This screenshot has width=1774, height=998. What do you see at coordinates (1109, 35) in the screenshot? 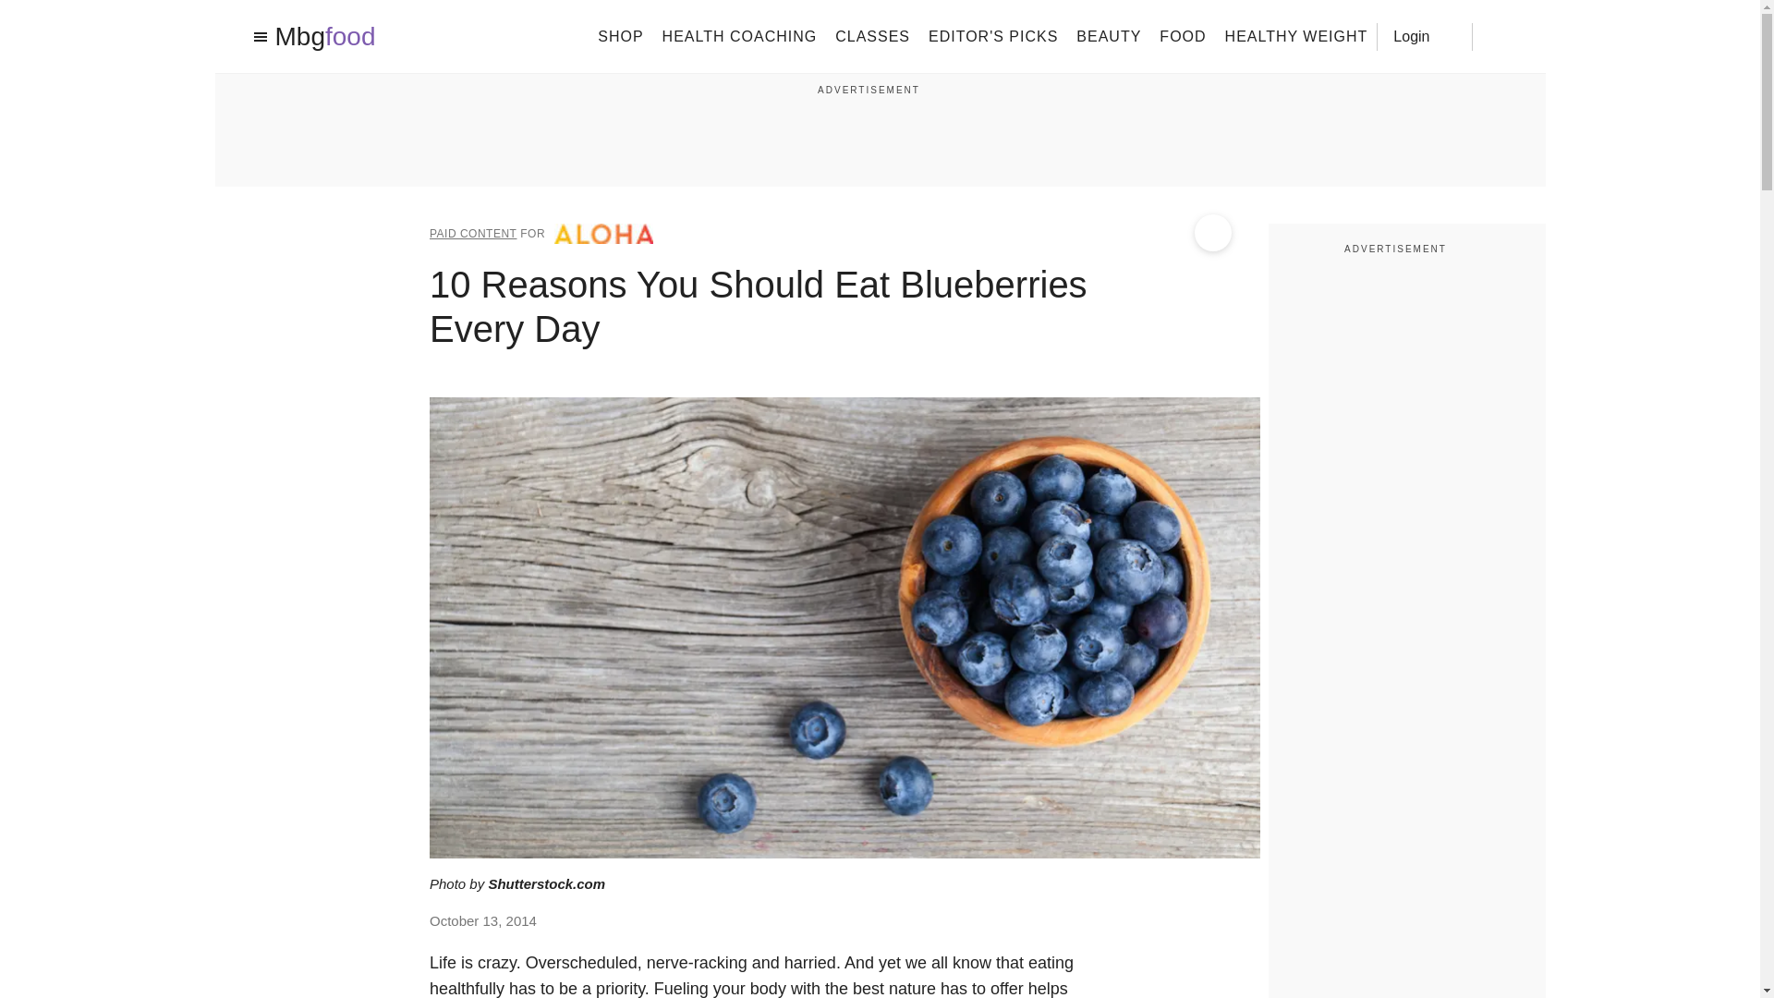
I see `BEAUTY` at bounding box center [1109, 35].